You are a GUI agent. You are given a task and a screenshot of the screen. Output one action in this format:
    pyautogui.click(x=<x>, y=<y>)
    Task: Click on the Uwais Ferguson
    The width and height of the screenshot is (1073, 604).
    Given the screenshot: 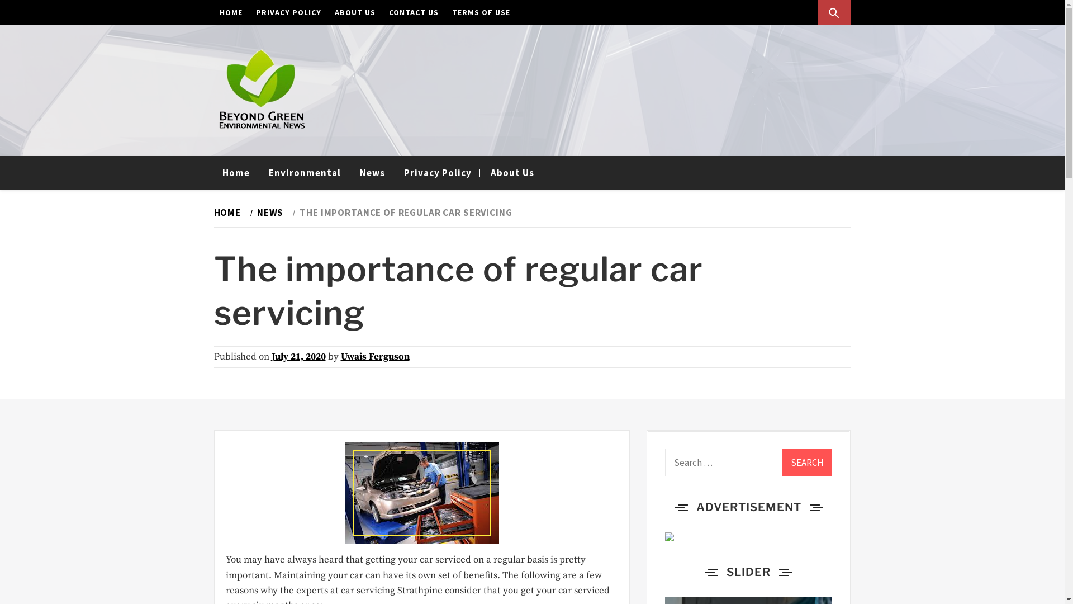 What is the action you would take?
    pyautogui.click(x=376, y=357)
    